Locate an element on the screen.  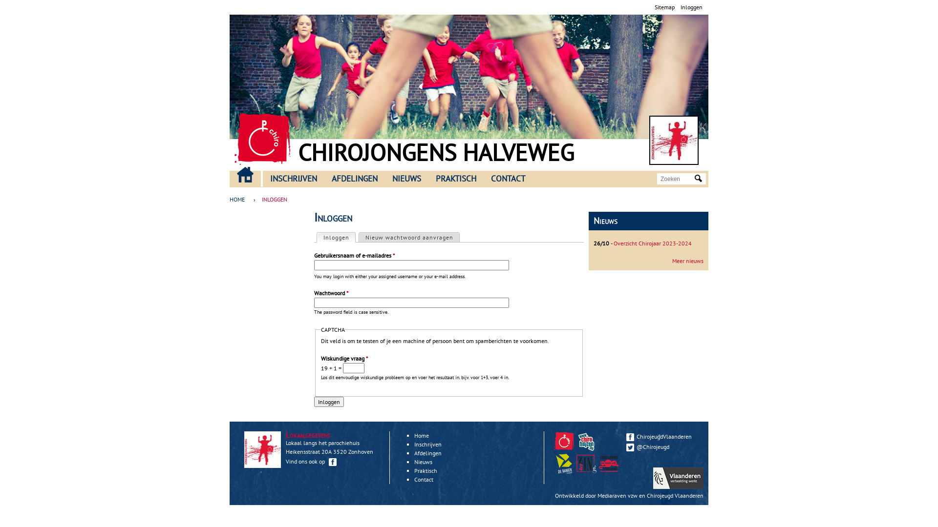
Twitter is located at coordinates (630, 447).